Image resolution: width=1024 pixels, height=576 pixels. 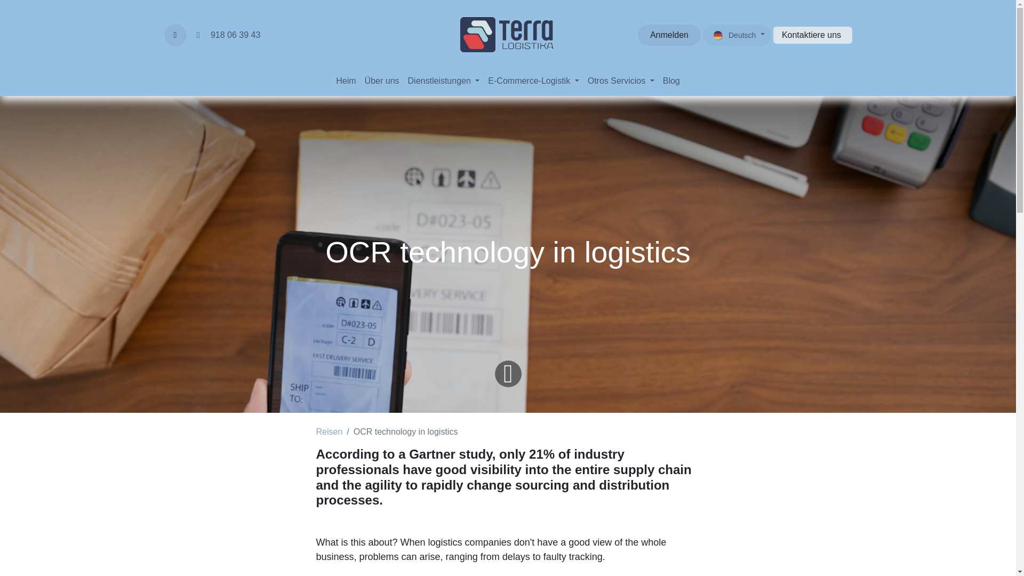 What do you see at coordinates (227, 35) in the screenshot?
I see `  918 06 39 43` at bounding box center [227, 35].